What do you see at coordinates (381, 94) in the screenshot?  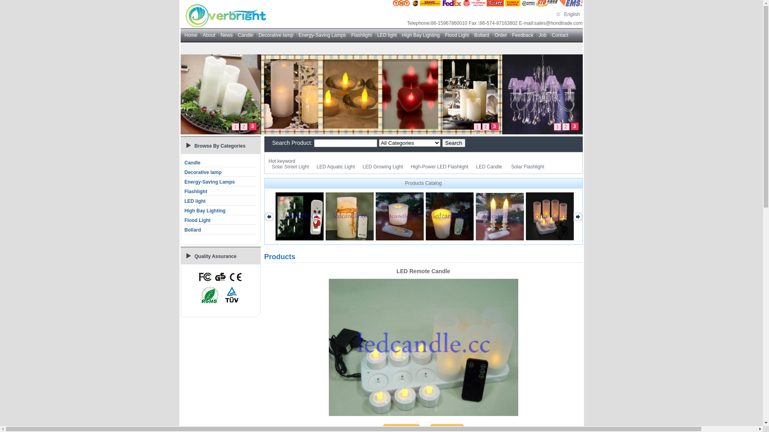 I see `test1` at bounding box center [381, 94].